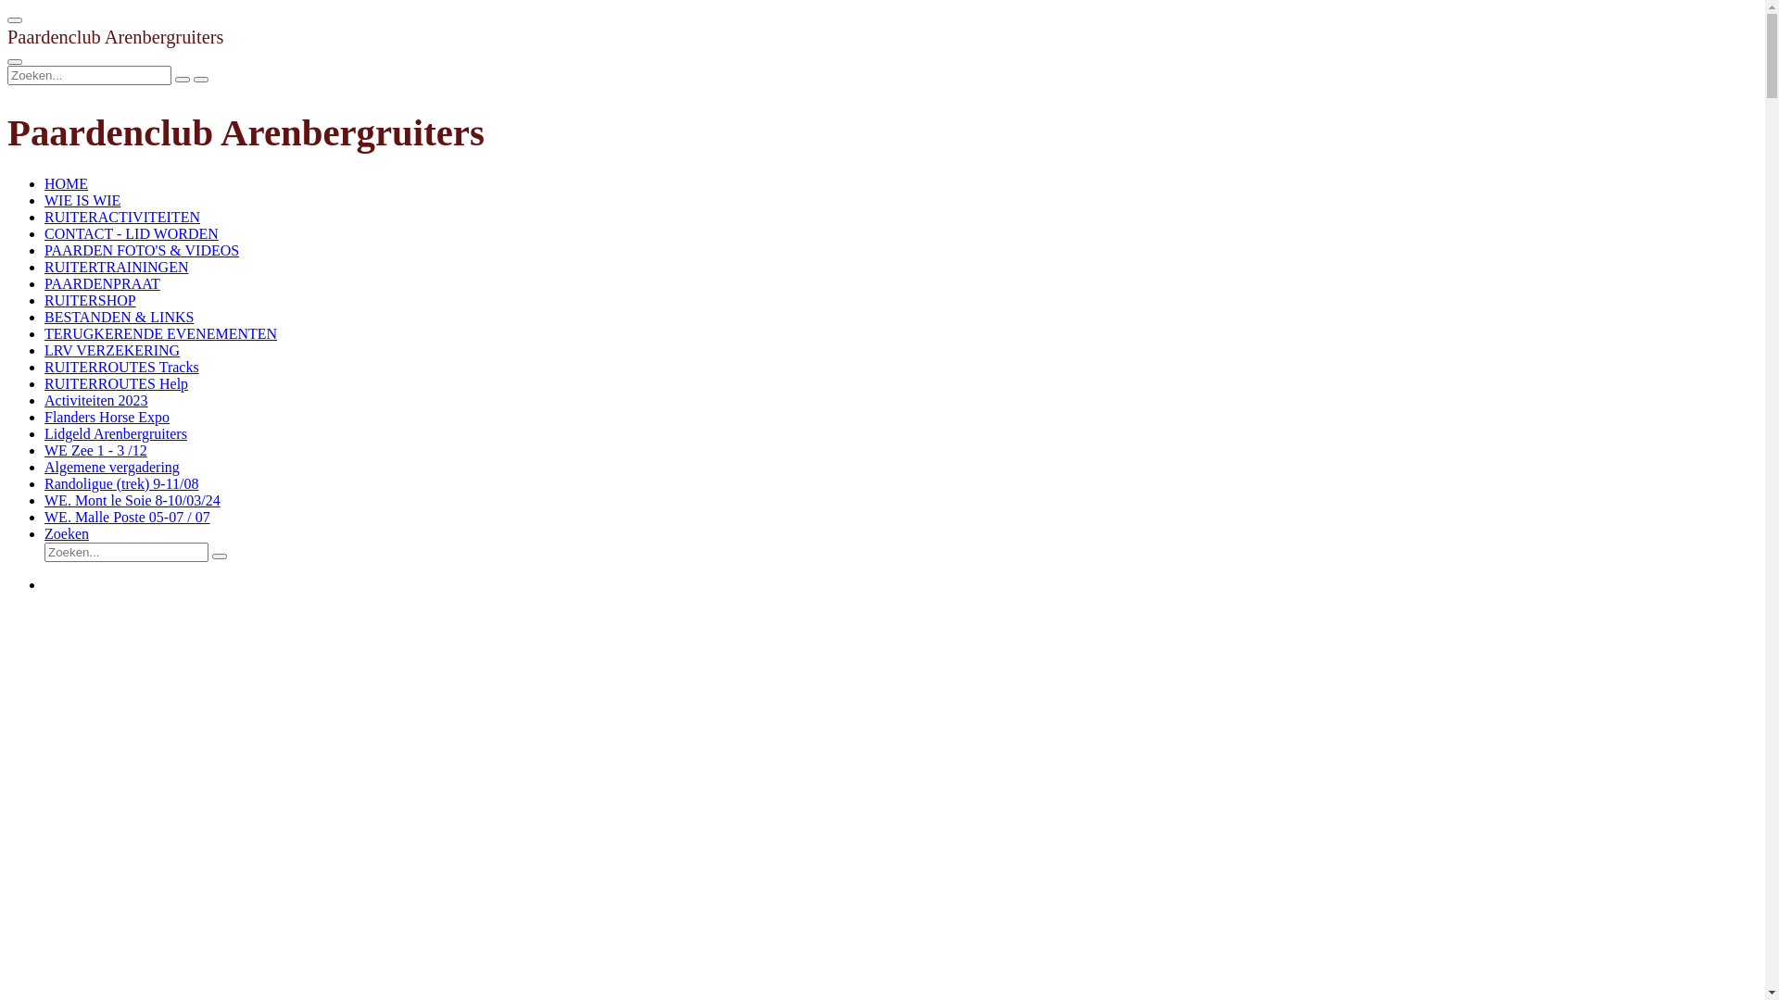 This screenshot has height=1000, width=1779. Describe the element at coordinates (102, 283) in the screenshot. I see `PAARDENPRAAT` at that location.